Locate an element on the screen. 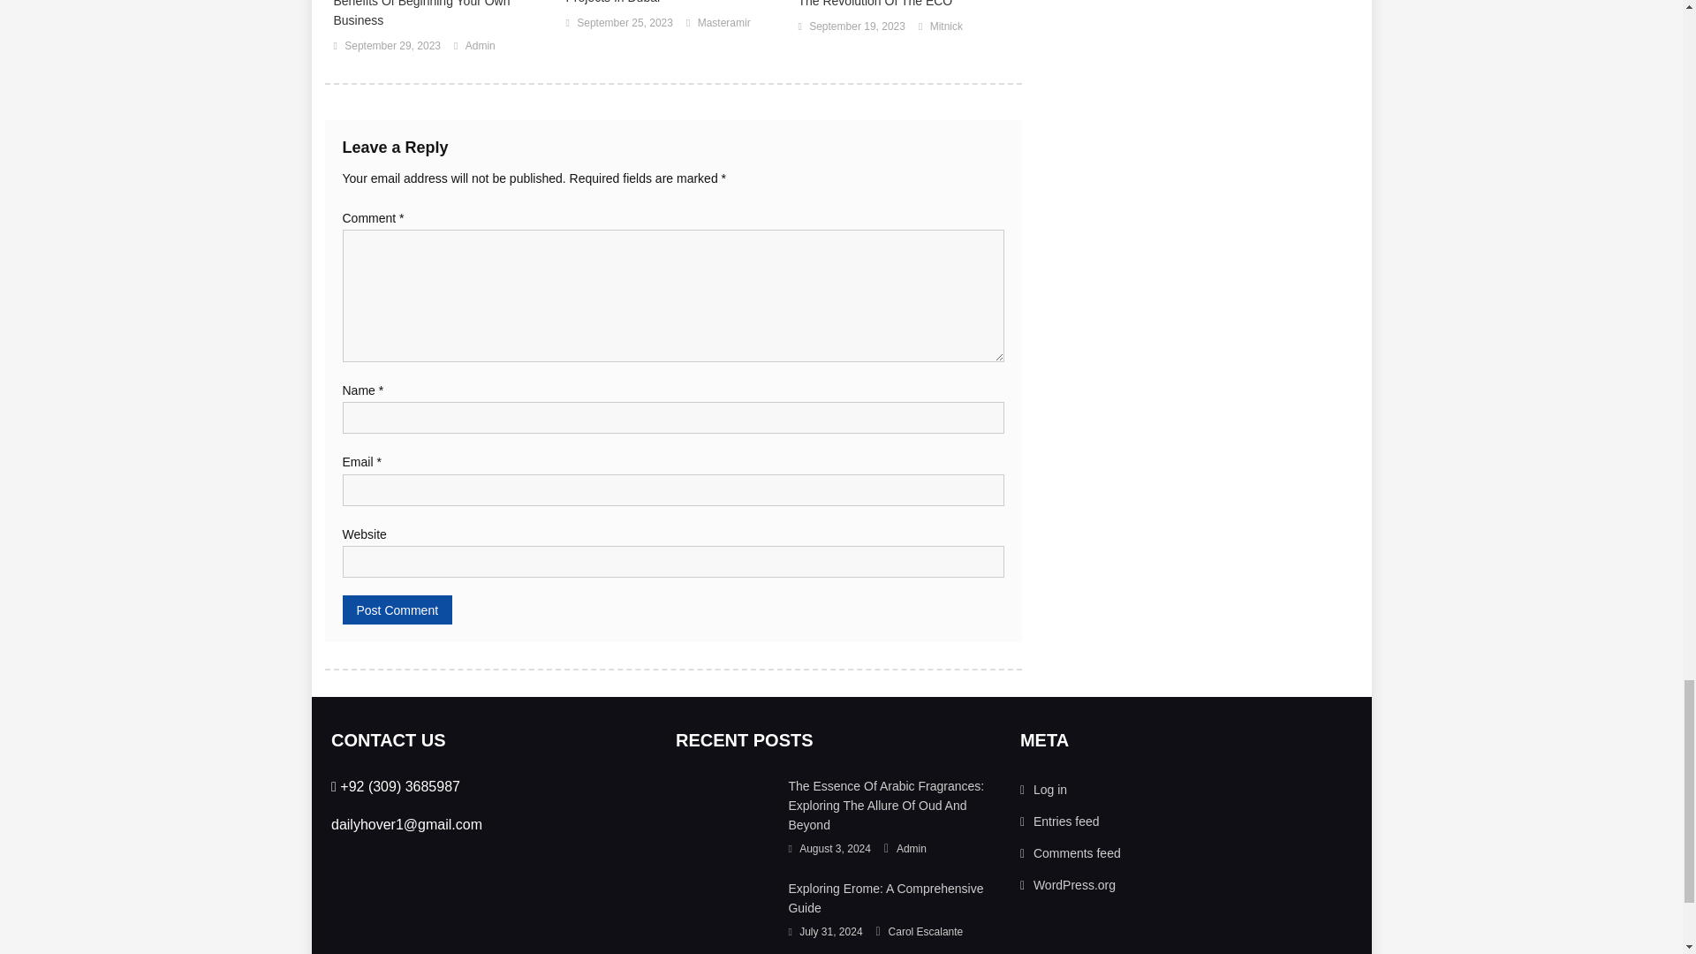 This screenshot has width=1696, height=954. Benefits Of Beginning Your Own Business is located at coordinates (441, 14).